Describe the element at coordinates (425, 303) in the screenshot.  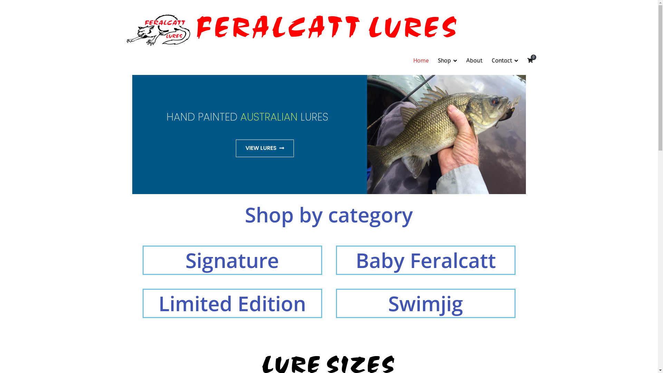
I see `Swimjig` at that location.